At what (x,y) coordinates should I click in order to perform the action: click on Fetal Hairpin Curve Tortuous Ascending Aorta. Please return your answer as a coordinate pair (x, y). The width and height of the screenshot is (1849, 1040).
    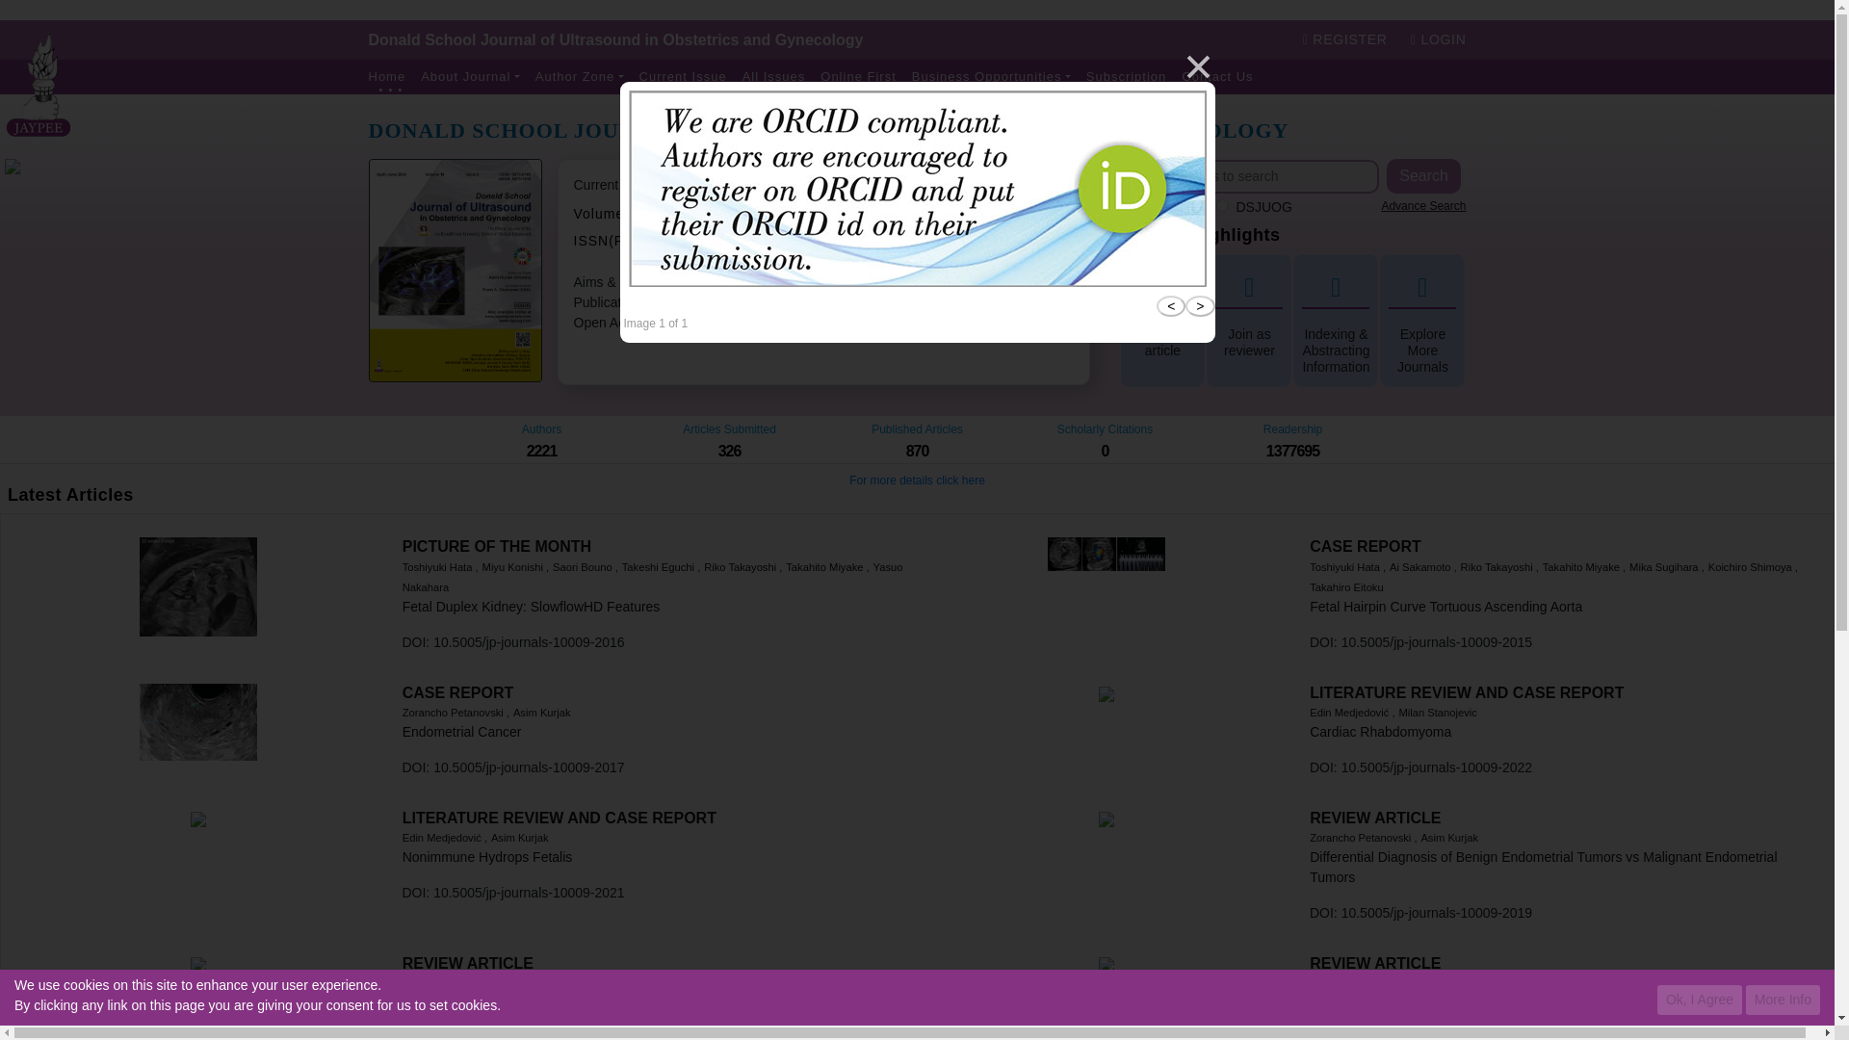
    Looking at the image, I should click on (971, 218).